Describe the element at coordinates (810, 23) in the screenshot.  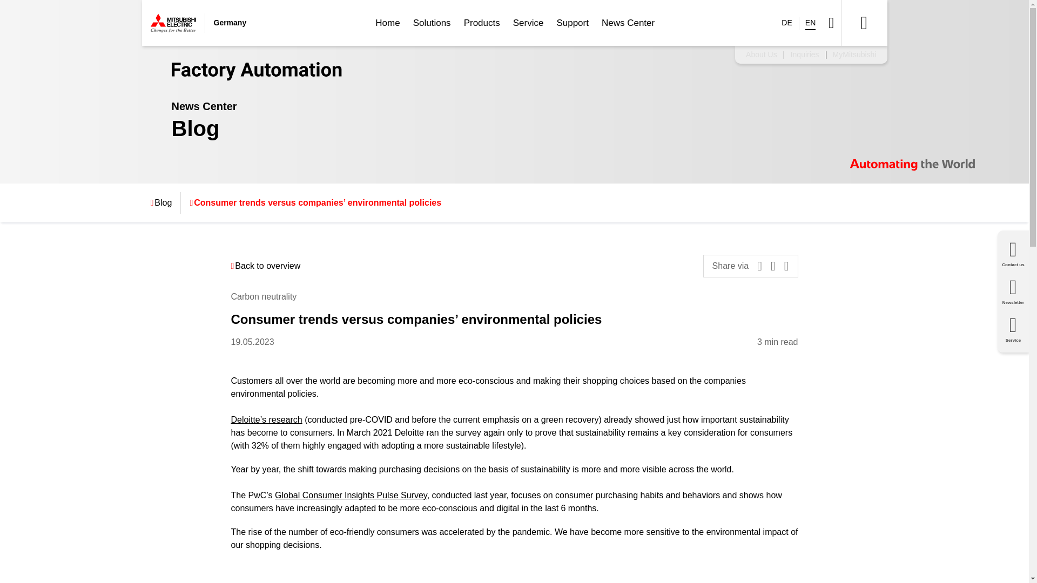
I see `English` at that location.